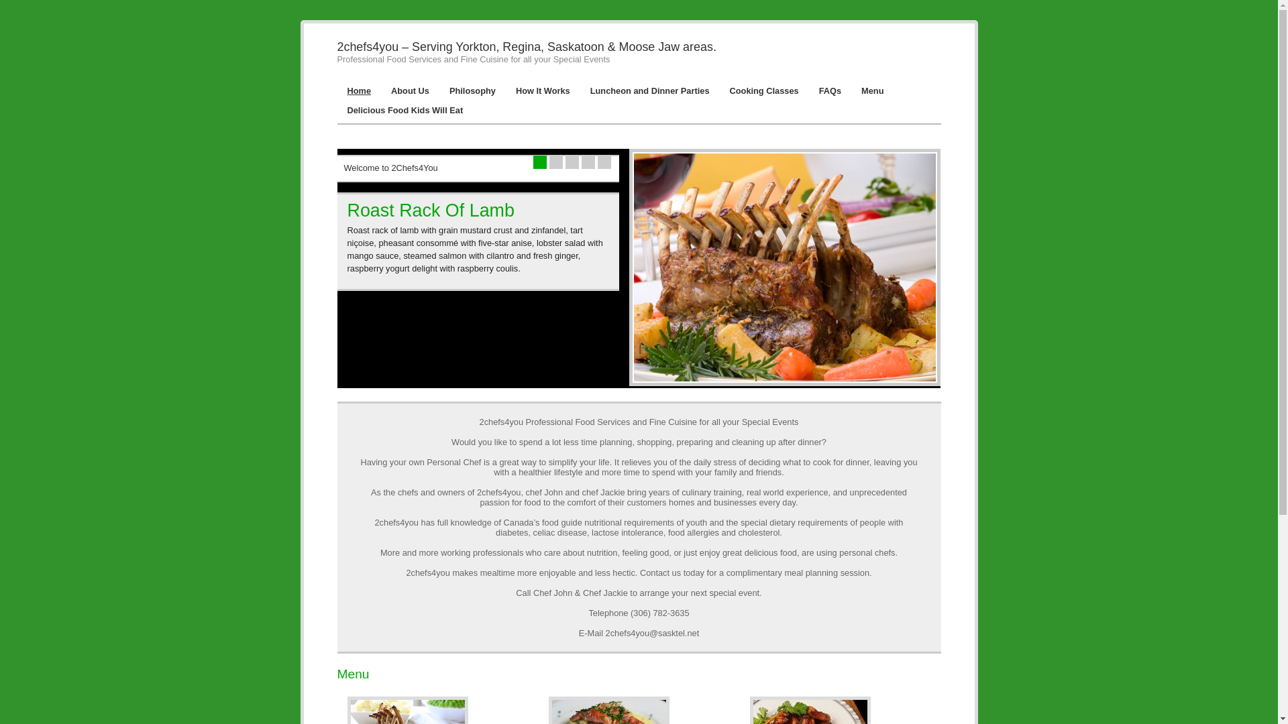 The height and width of the screenshot is (724, 1288). Describe the element at coordinates (431, 210) in the screenshot. I see `Roast Rack Of Lamb` at that location.